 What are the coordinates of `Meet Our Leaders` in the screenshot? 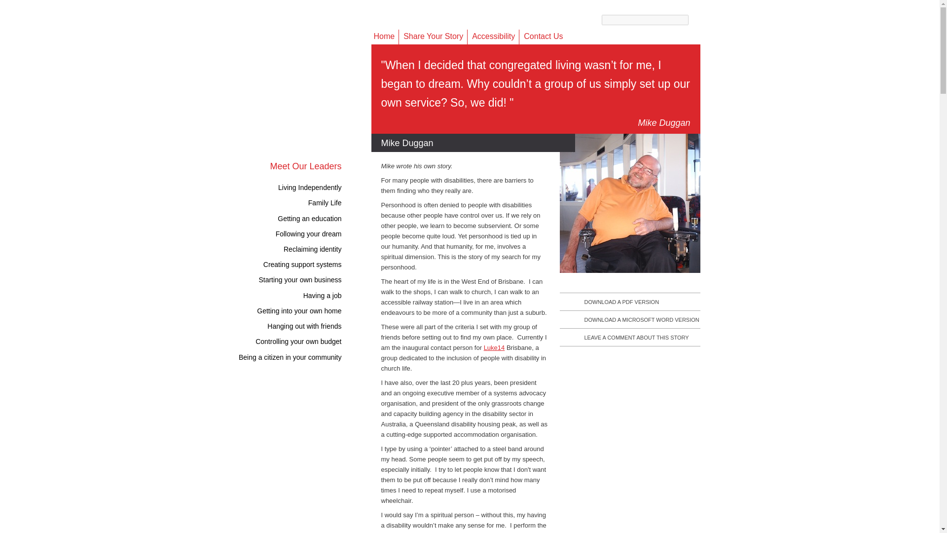 It's located at (305, 166).